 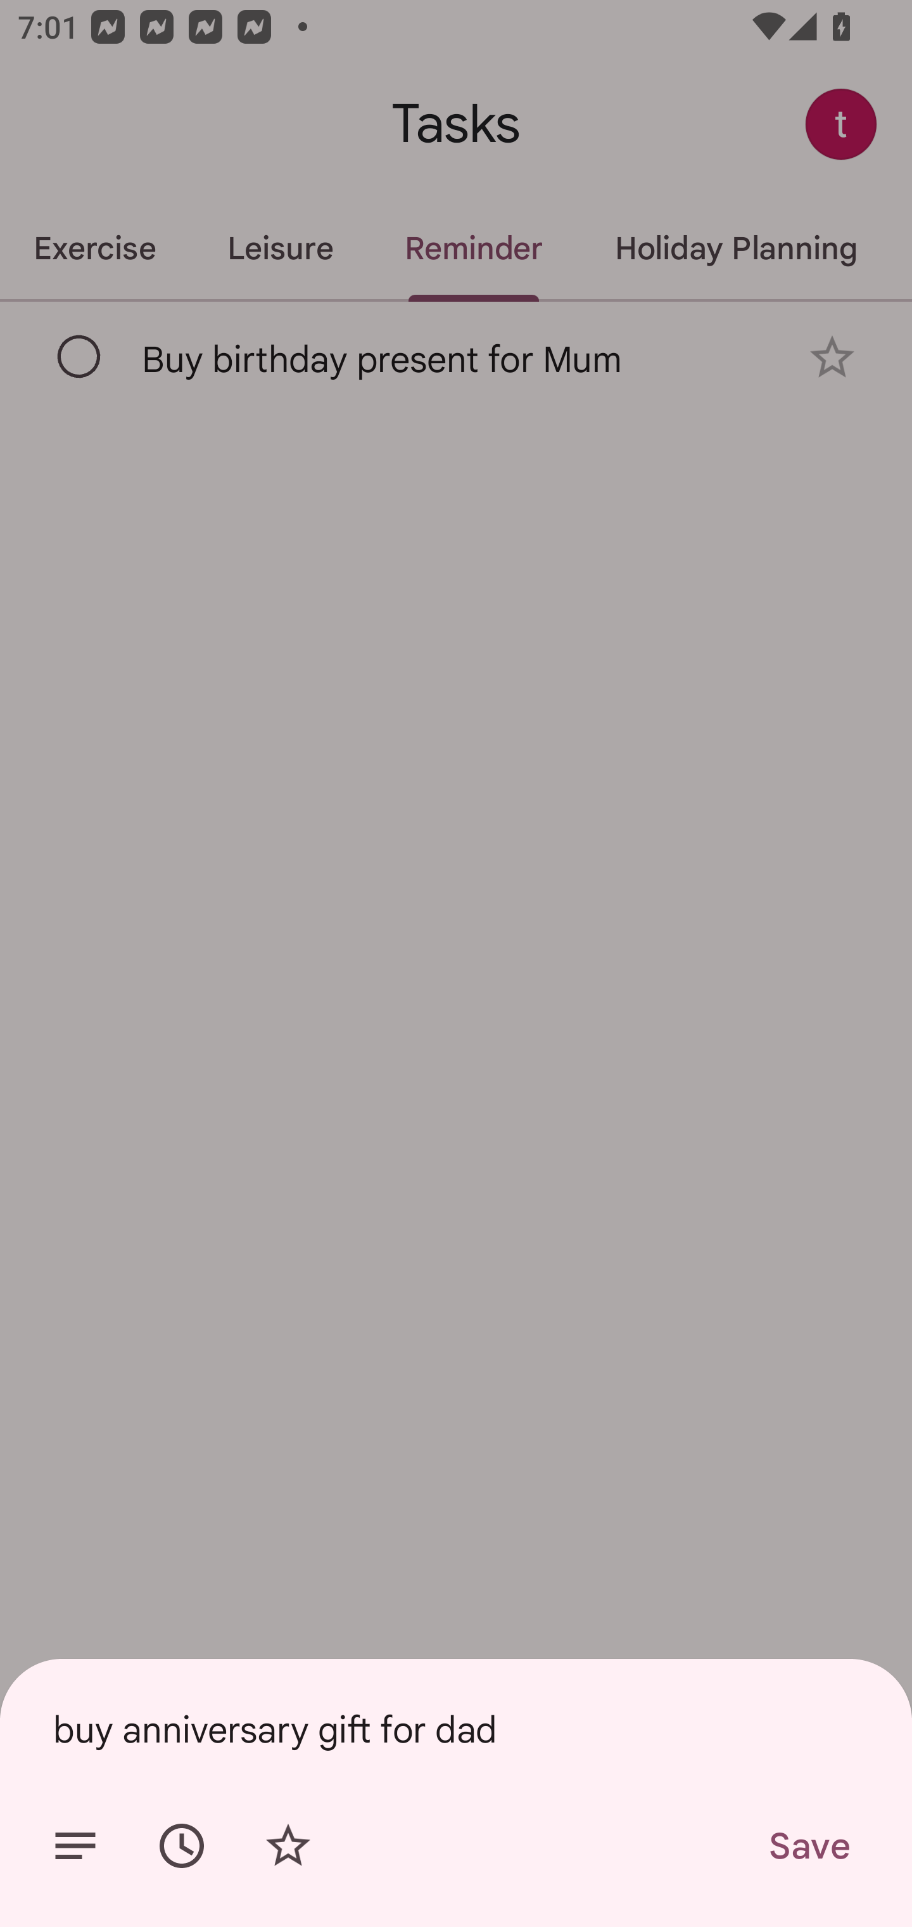 I want to click on Save, so click(x=808, y=1846).